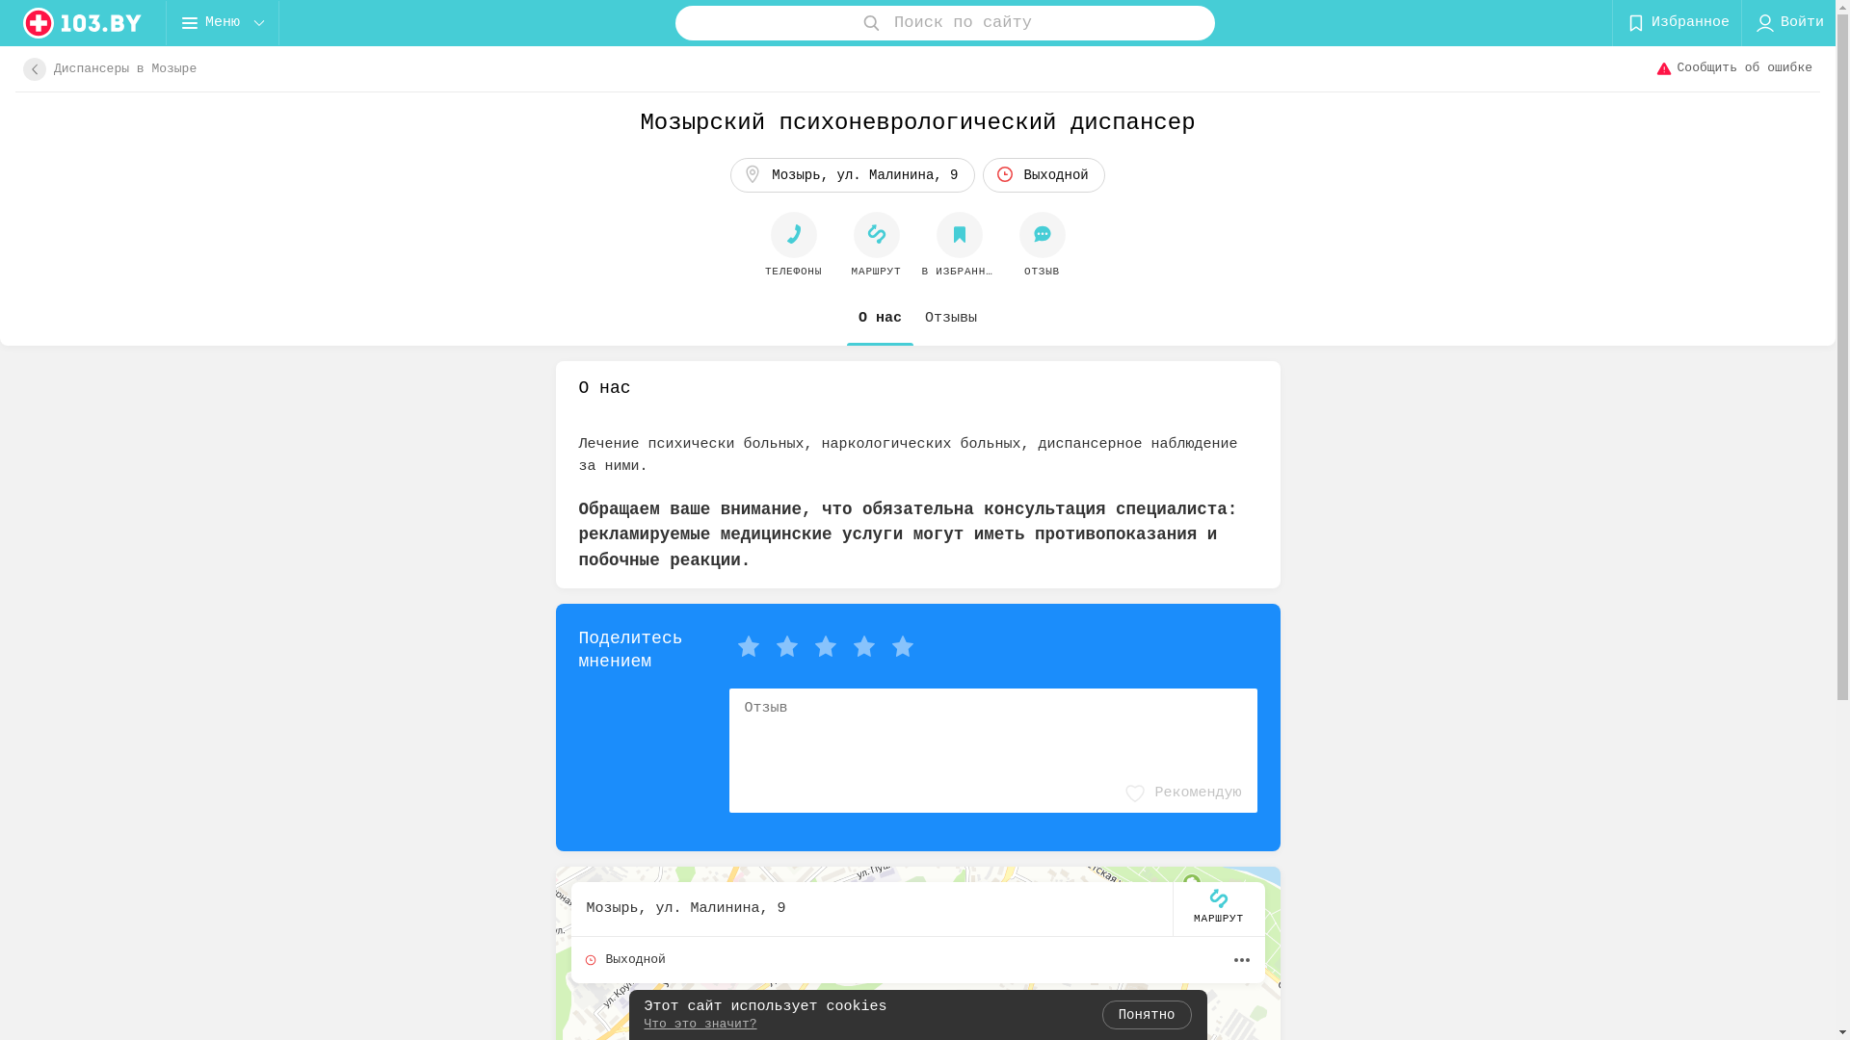  What do you see at coordinates (83, 23) in the screenshot?
I see `logo` at bounding box center [83, 23].